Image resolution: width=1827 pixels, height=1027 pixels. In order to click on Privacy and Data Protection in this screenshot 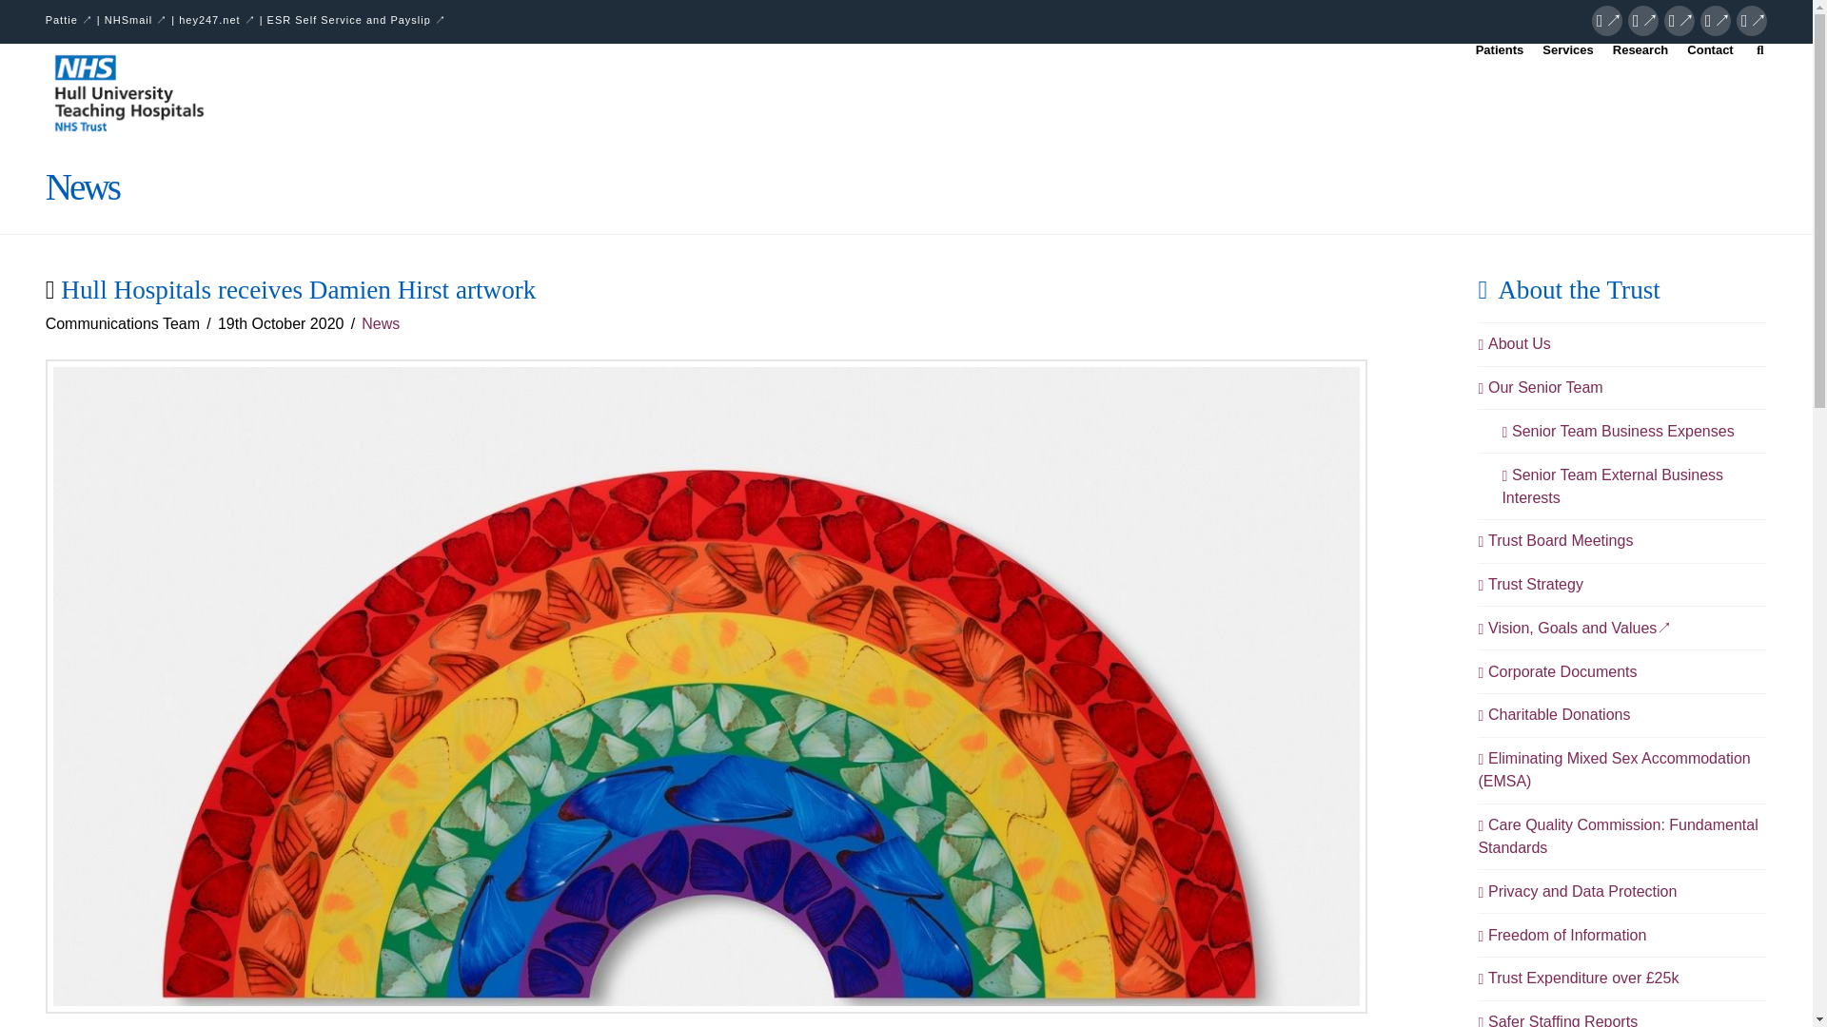, I will do `click(1578, 892)`.